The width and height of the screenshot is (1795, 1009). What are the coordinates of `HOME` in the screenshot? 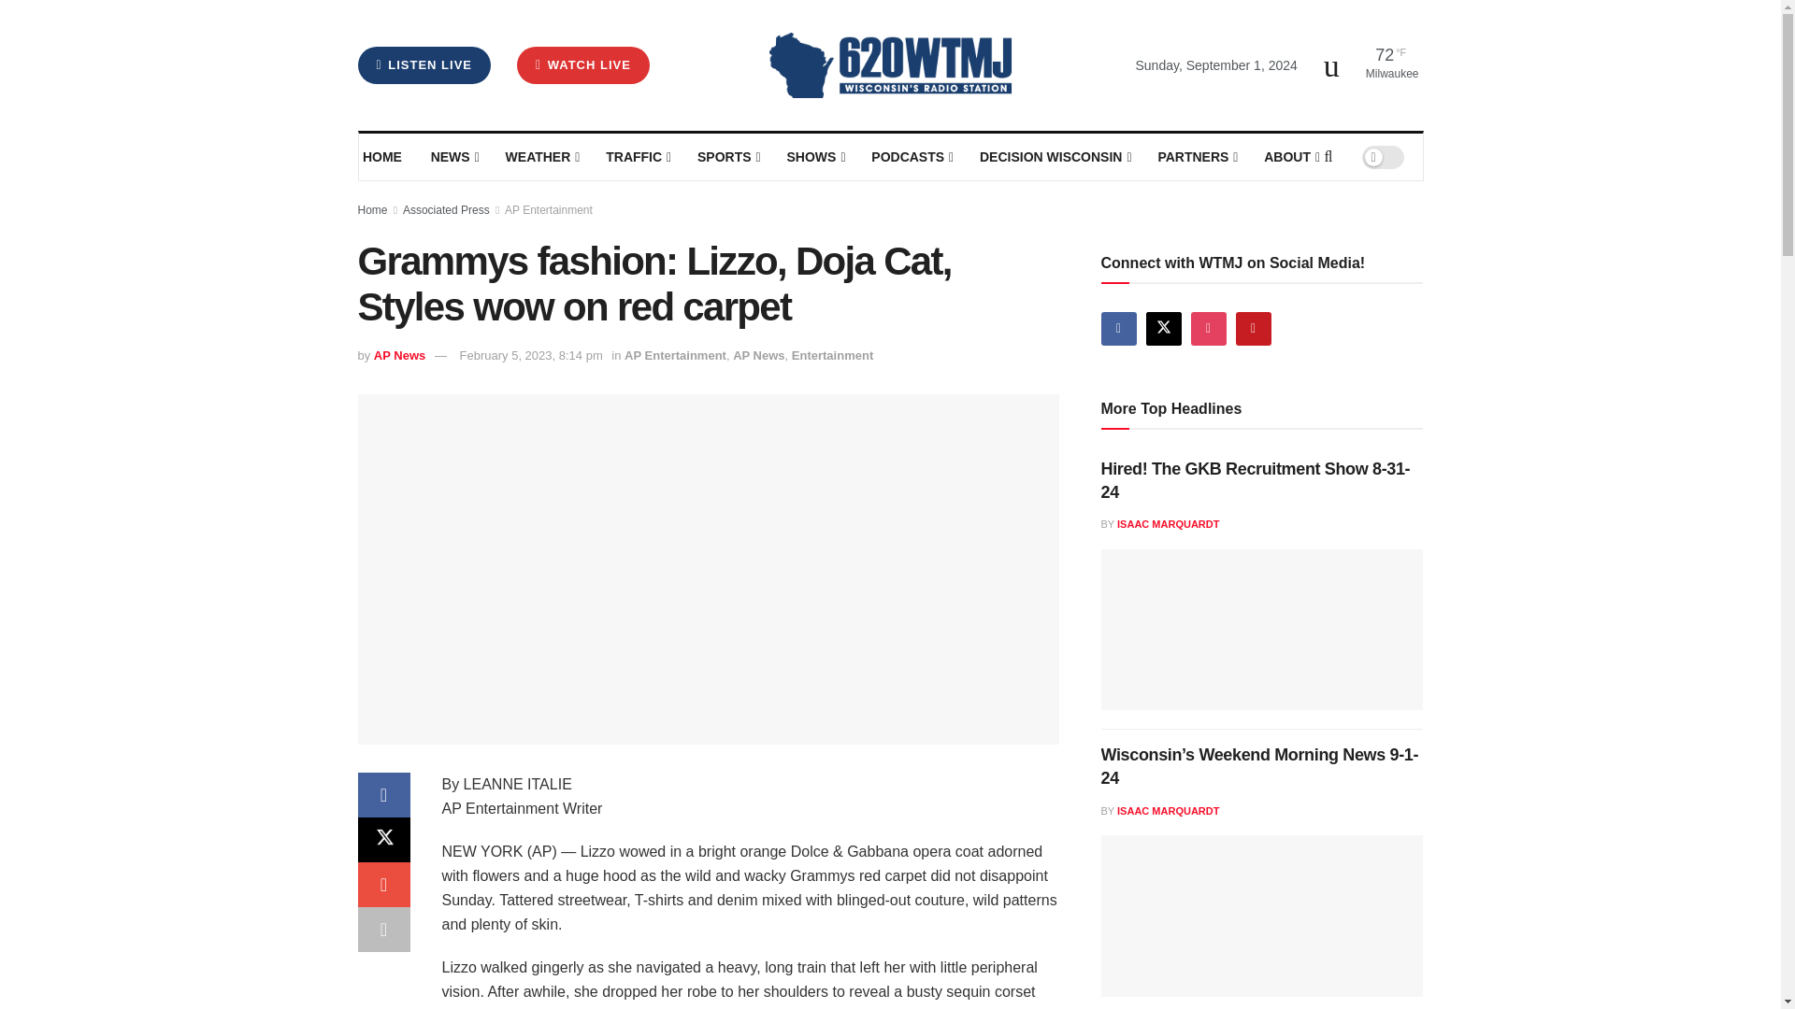 It's located at (383, 157).